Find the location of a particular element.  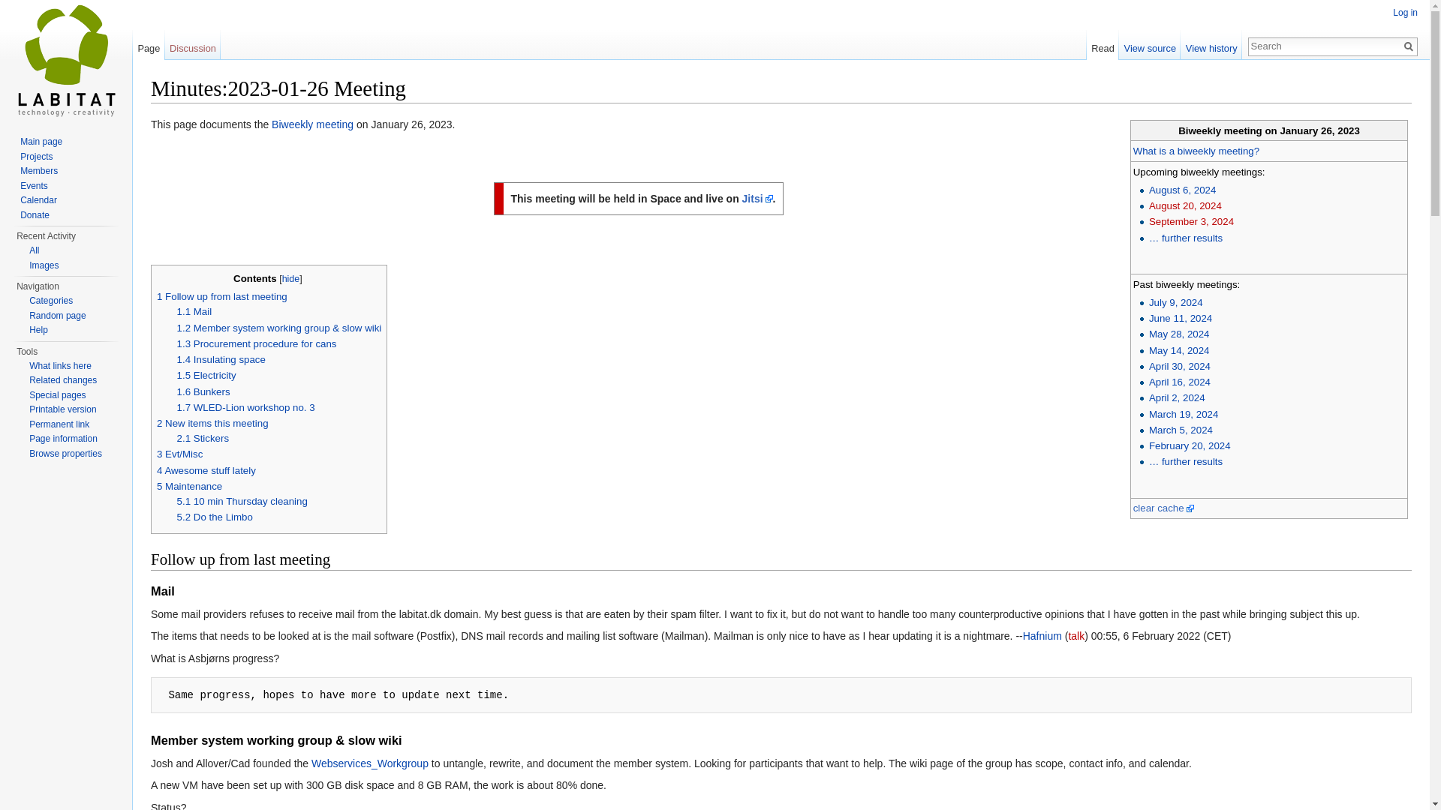

1.1 Mail is located at coordinates (194, 312).